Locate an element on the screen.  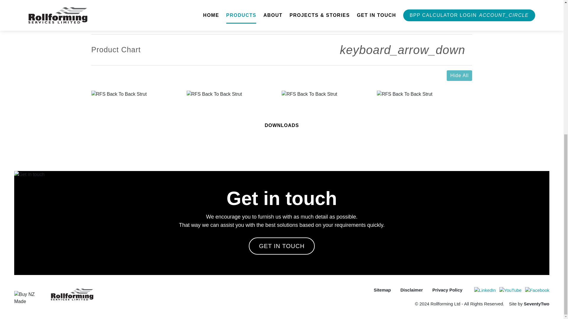
Privacy Policy is located at coordinates (447, 291).